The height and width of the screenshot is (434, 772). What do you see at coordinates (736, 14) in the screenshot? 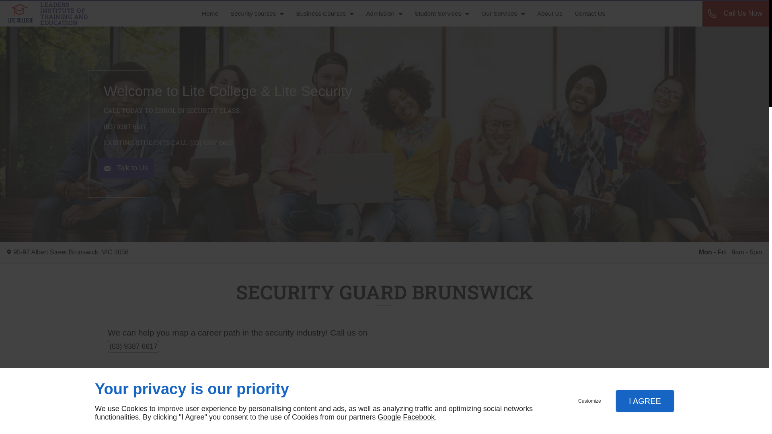
I see `Call Us Now` at bounding box center [736, 14].